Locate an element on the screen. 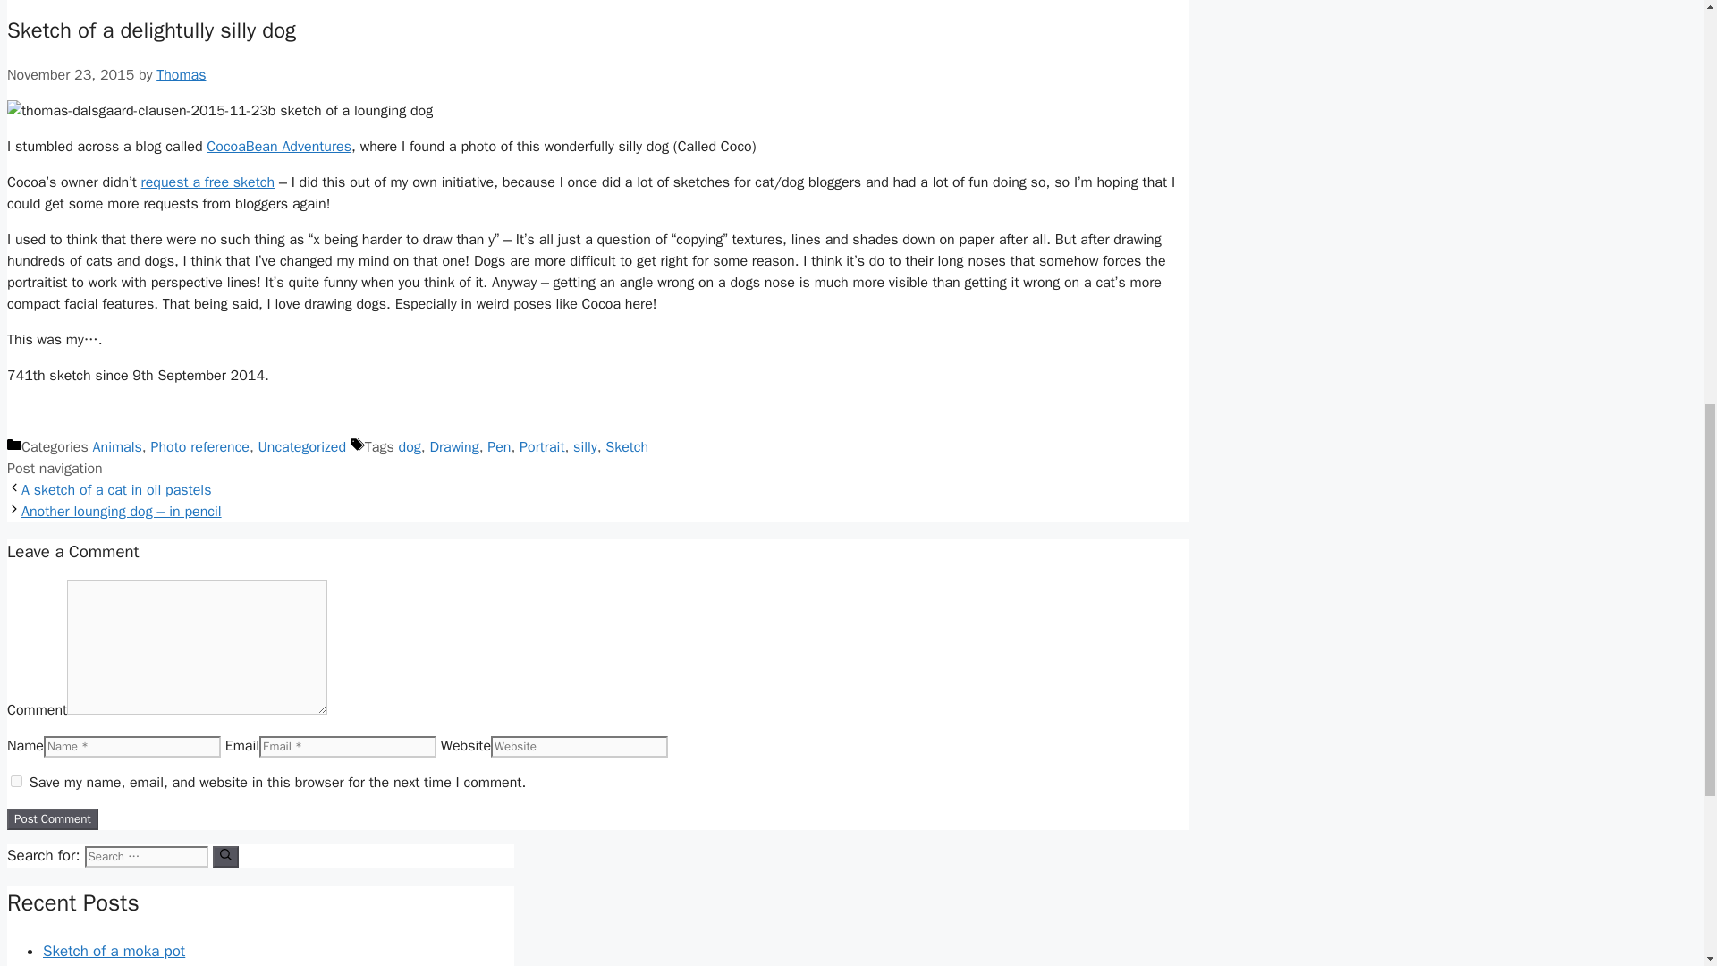 The image size is (1717, 966). Sketch is located at coordinates (627, 447).